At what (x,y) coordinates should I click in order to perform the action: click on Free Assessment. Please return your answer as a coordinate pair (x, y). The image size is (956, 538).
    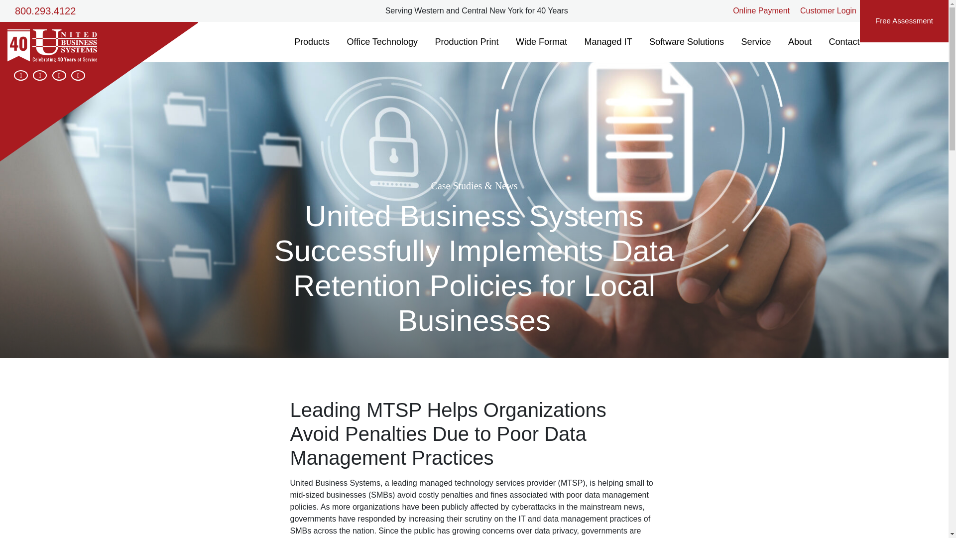
    Looking at the image, I should click on (904, 21).